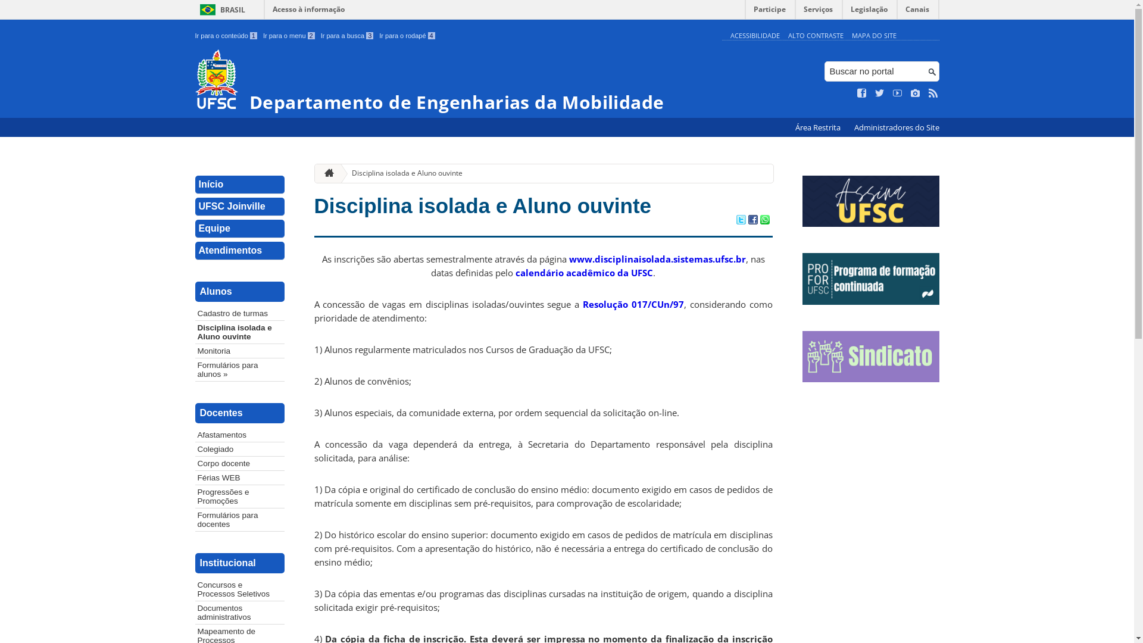  I want to click on Disciplina isolada e Aluno ouvinte, so click(483, 206).